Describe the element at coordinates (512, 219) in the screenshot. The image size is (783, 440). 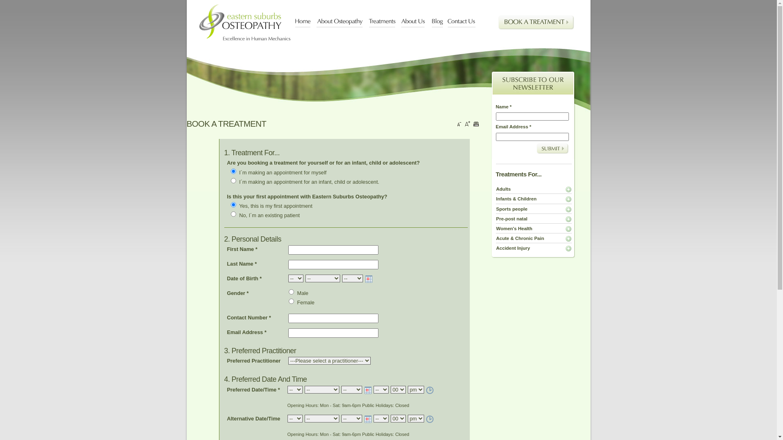
I see `Pre-post natal` at that location.